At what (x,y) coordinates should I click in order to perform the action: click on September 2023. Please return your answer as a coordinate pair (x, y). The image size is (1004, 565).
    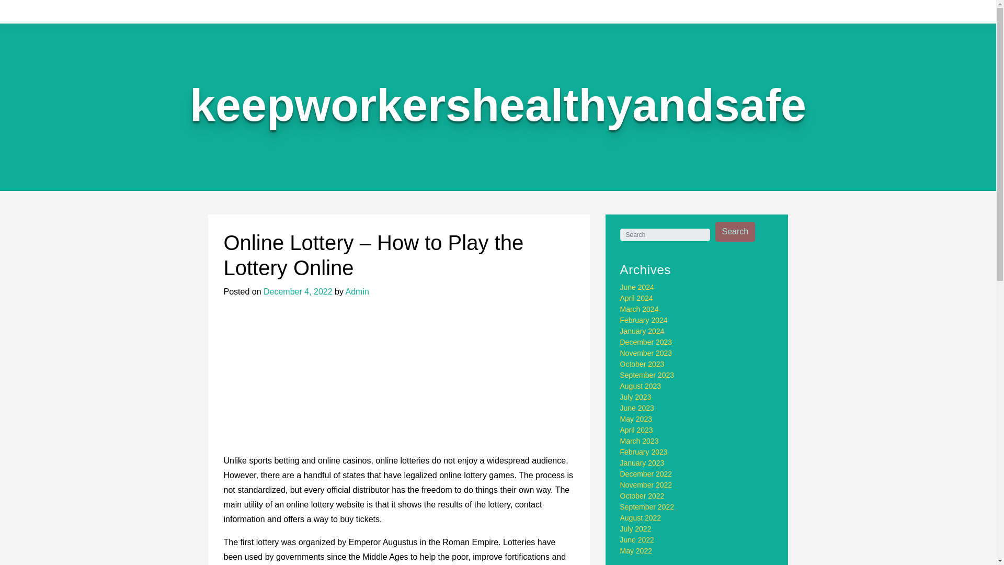
    Looking at the image, I should click on (647, 375).